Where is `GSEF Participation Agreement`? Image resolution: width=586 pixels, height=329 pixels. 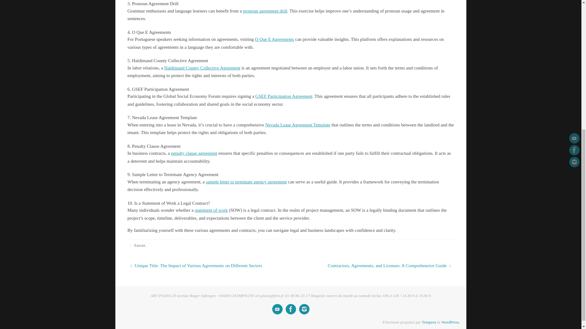
GSEF Participation Agreement is located at coordinates (284, 96).